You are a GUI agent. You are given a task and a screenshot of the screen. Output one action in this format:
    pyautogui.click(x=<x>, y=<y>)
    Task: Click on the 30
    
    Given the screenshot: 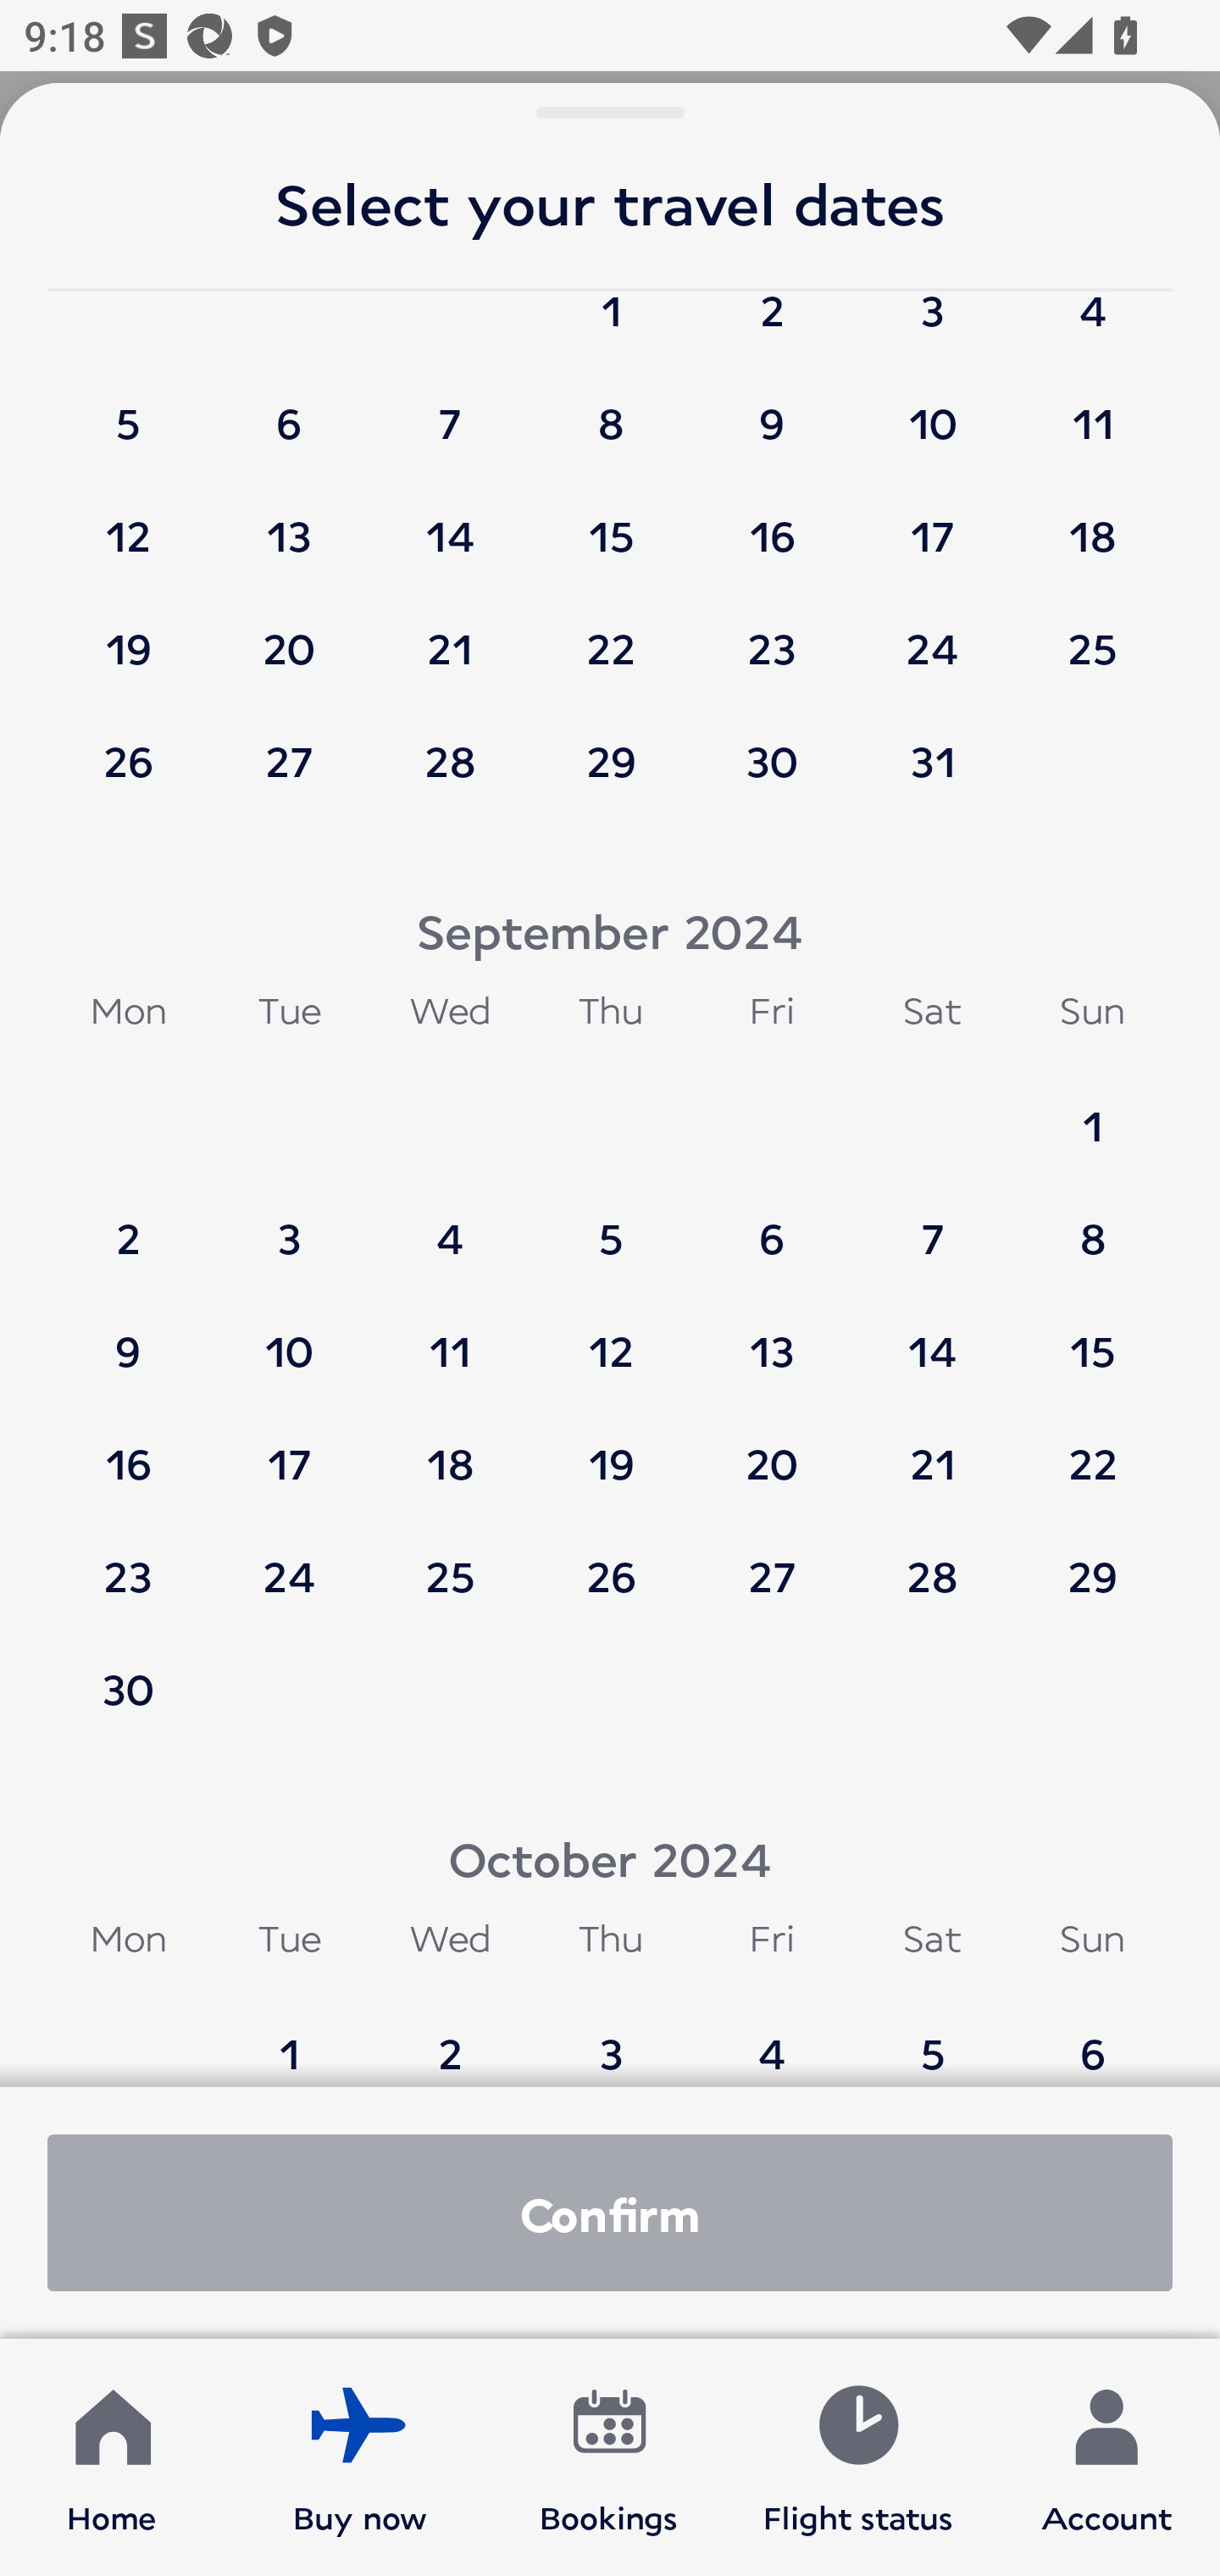 What is the action you would take?
    pyautogui.click(x=772, y=761)
    